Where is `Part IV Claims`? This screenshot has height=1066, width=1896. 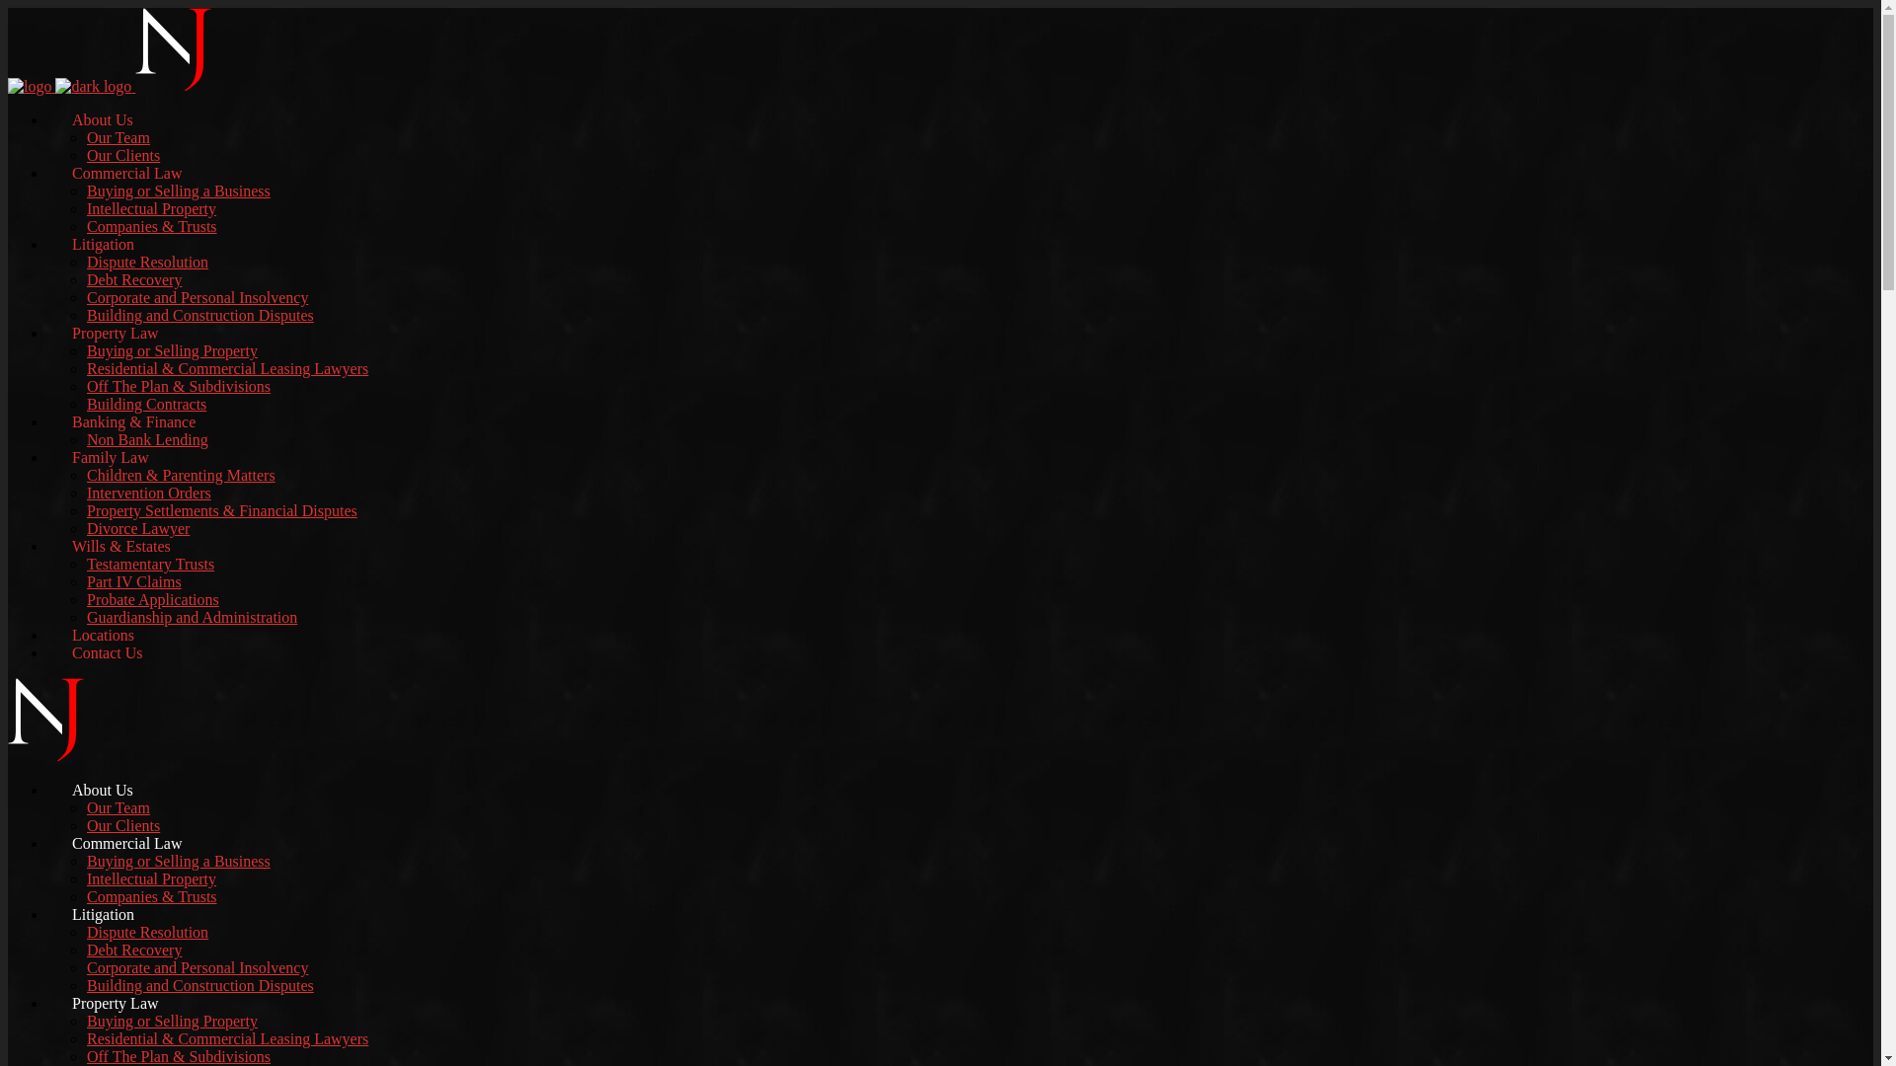 Part IV Claims is located at coordinates (134, 582).